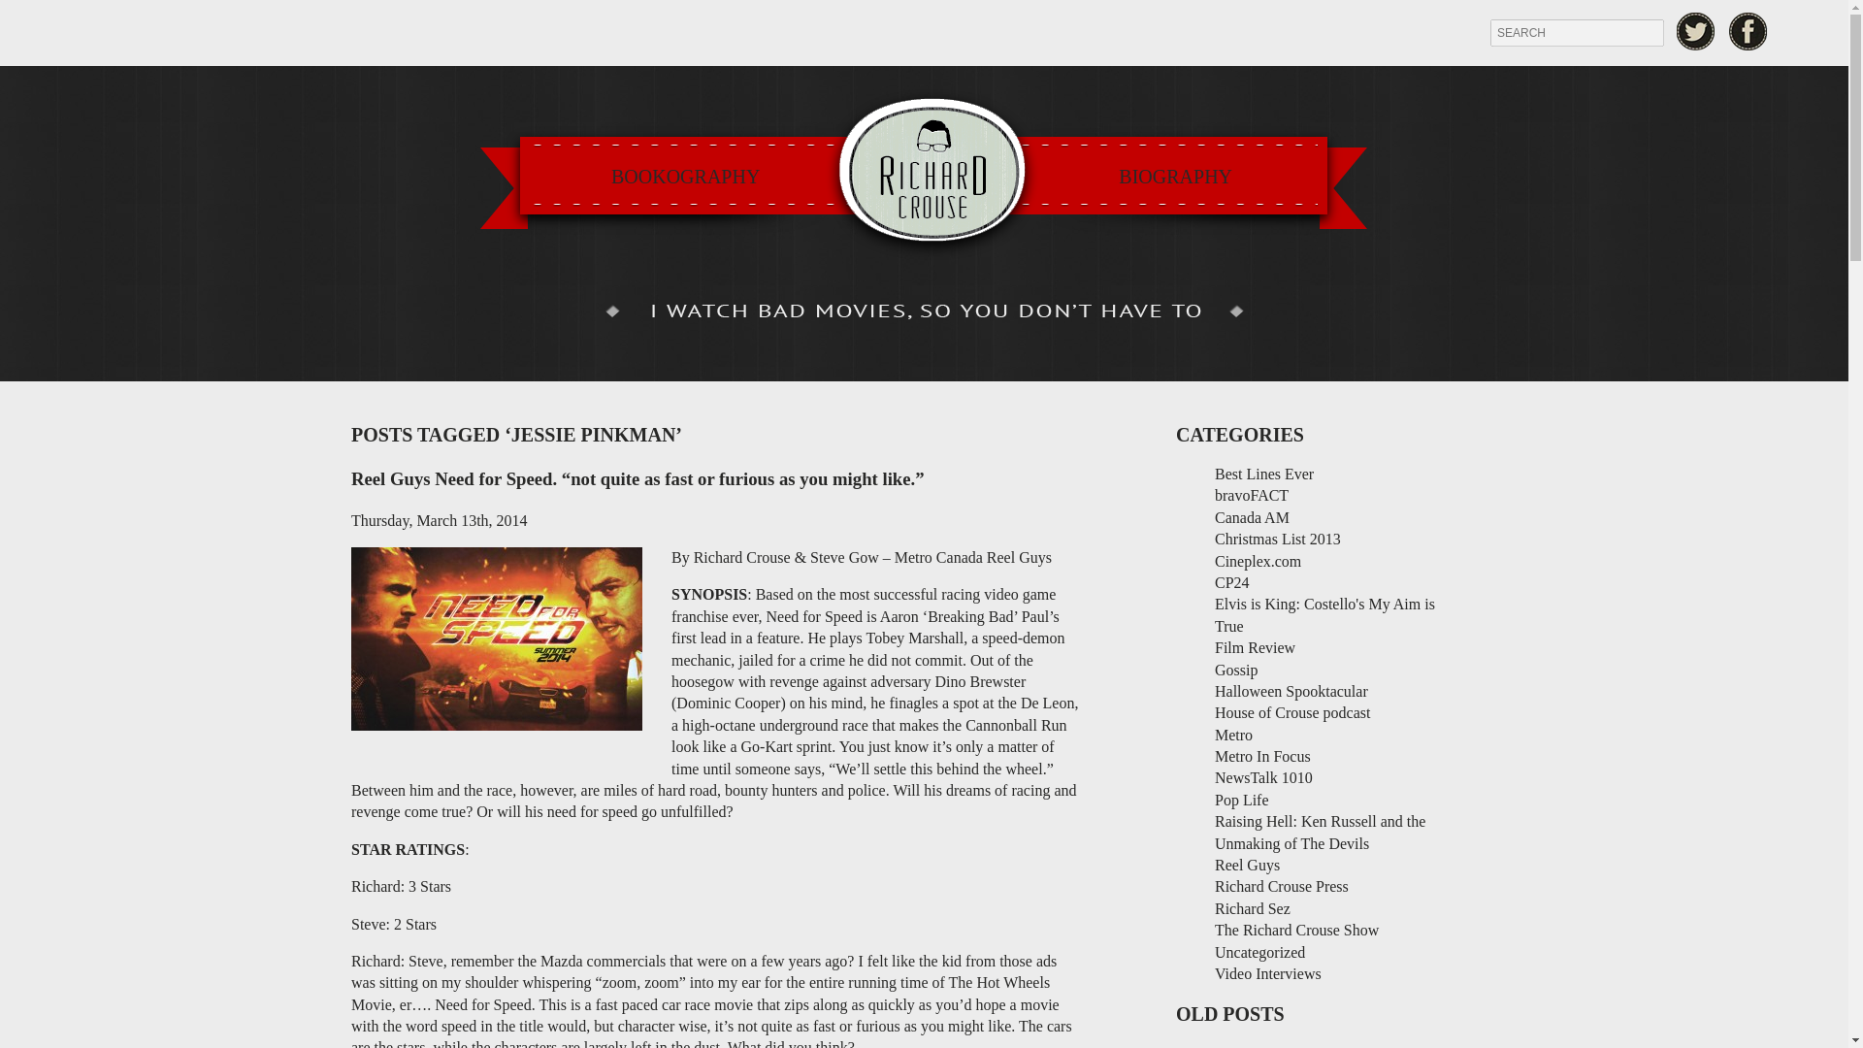 The width and height of the screenshot is (1863, 1048). What do you see at coordinates (1254, 647) in the screenshot?
I see `Film Review` at bounding box center [1254, 647].